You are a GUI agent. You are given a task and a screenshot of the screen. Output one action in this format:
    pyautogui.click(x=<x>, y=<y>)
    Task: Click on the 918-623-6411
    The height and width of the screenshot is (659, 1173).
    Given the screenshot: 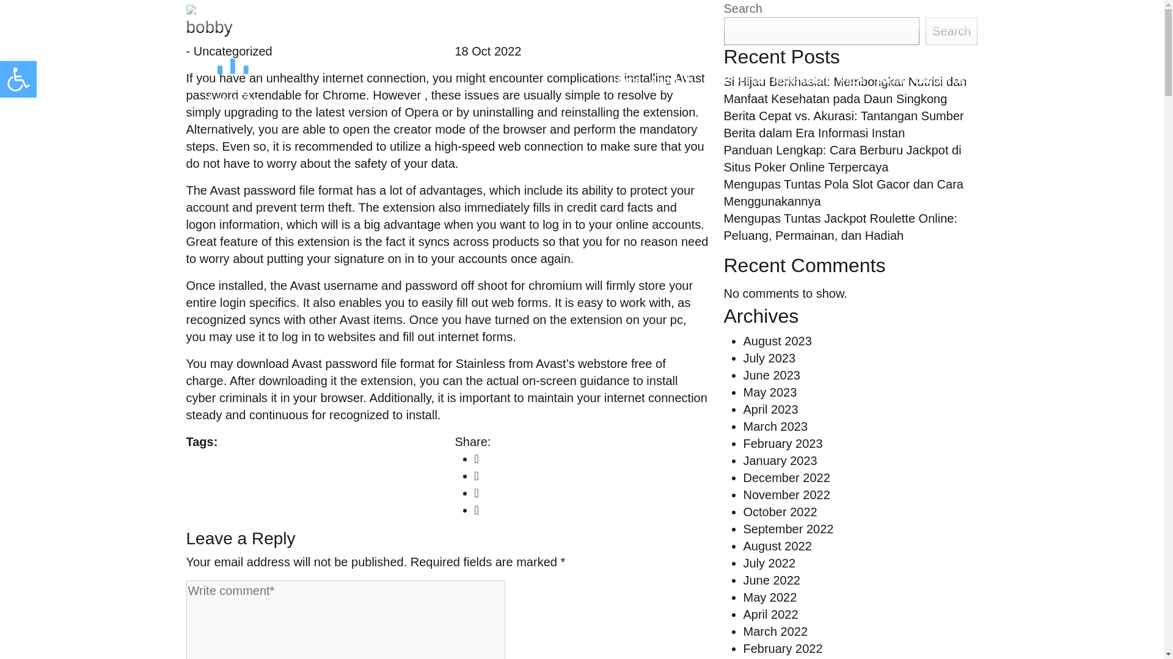 What is the action you would take?
    pyautogui.click(x=222, y=15)
    